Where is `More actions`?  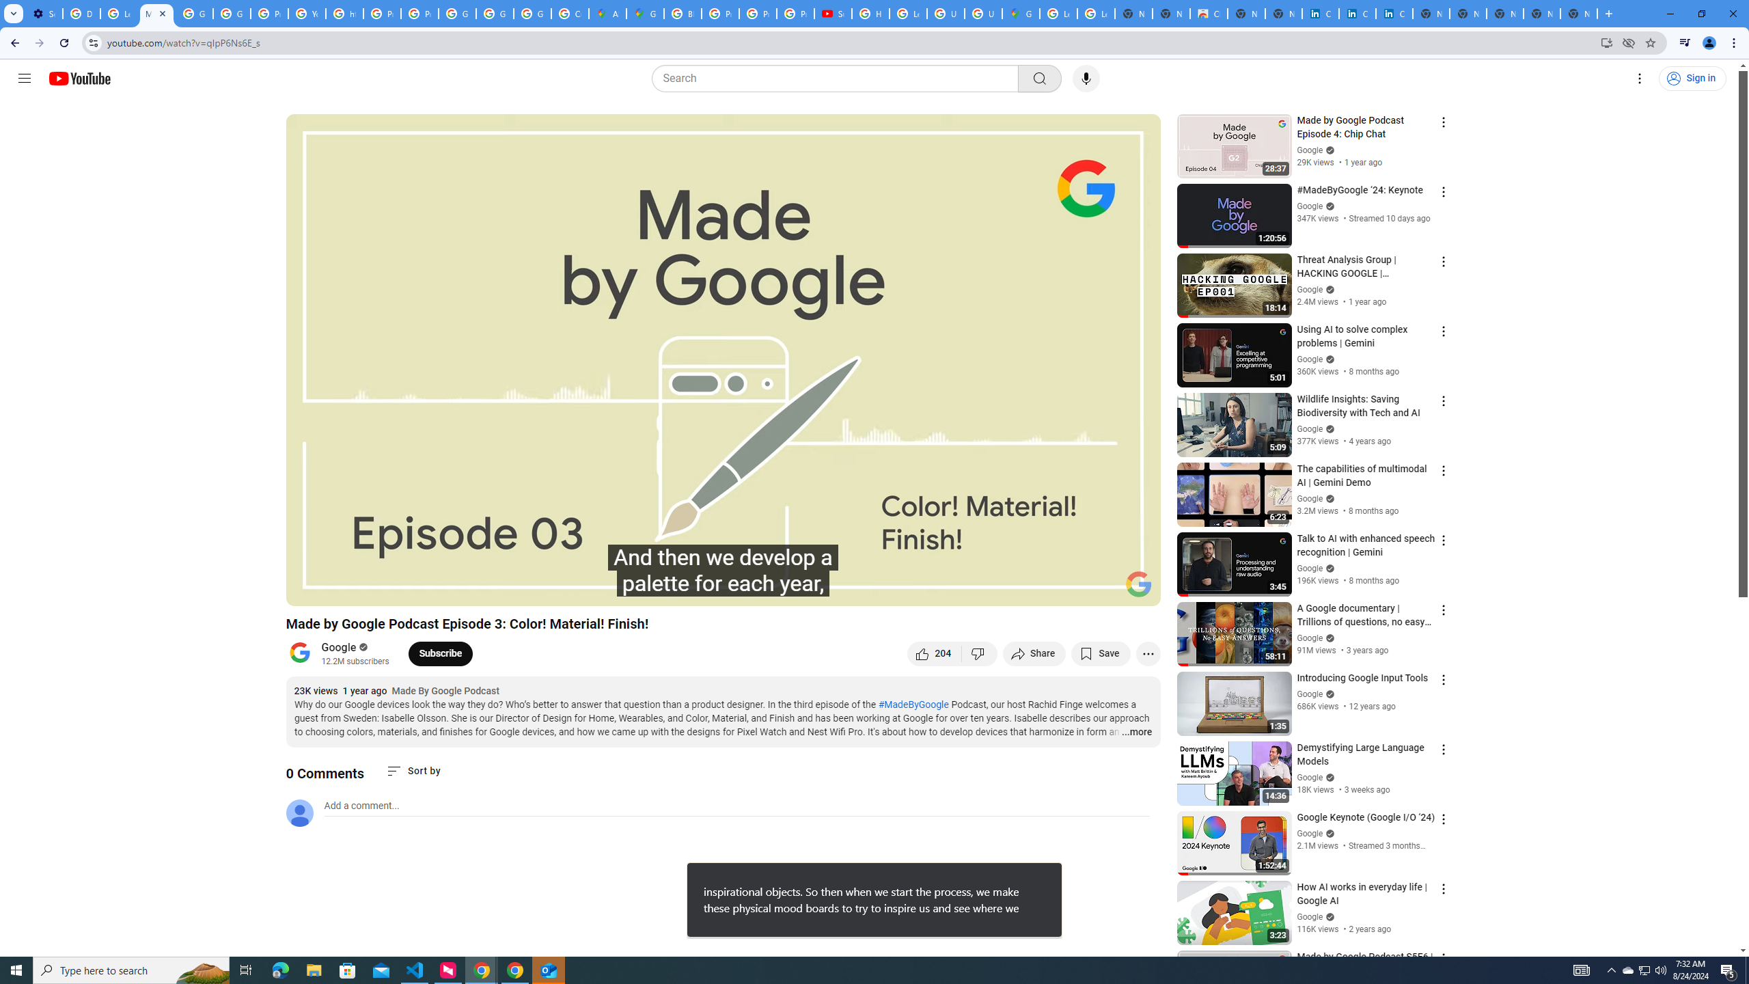 More actions is located at coordinates (1148, 653).